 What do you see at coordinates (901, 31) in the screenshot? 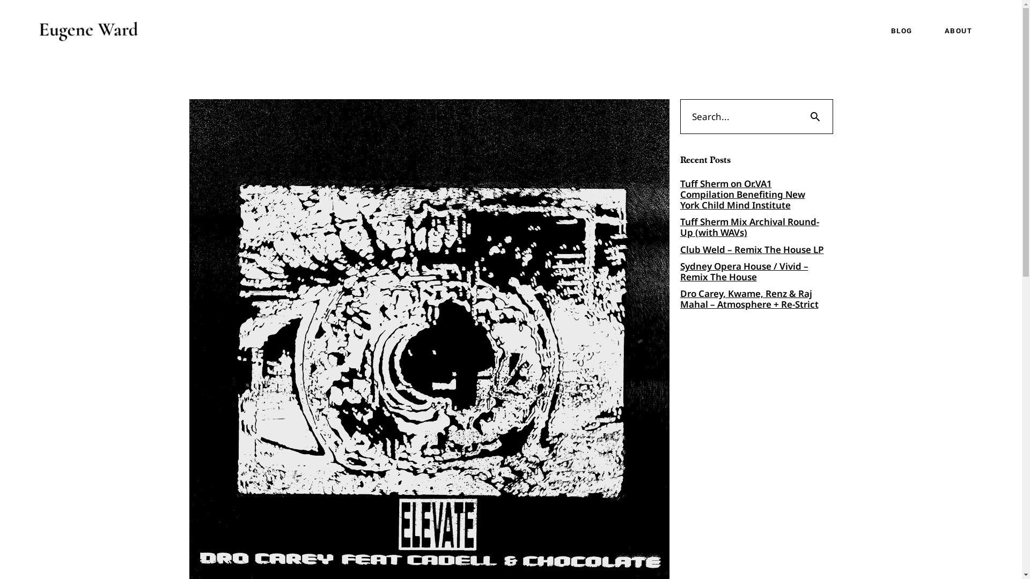
I see `BLOG` at bounding box center [901, 31].